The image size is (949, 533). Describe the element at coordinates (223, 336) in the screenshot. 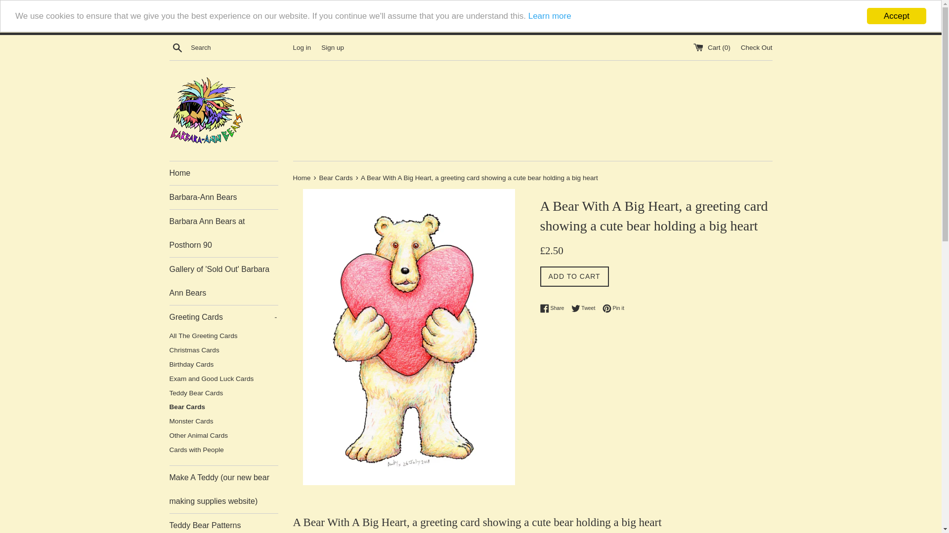

I see `All The Greeting Cards` at that location.